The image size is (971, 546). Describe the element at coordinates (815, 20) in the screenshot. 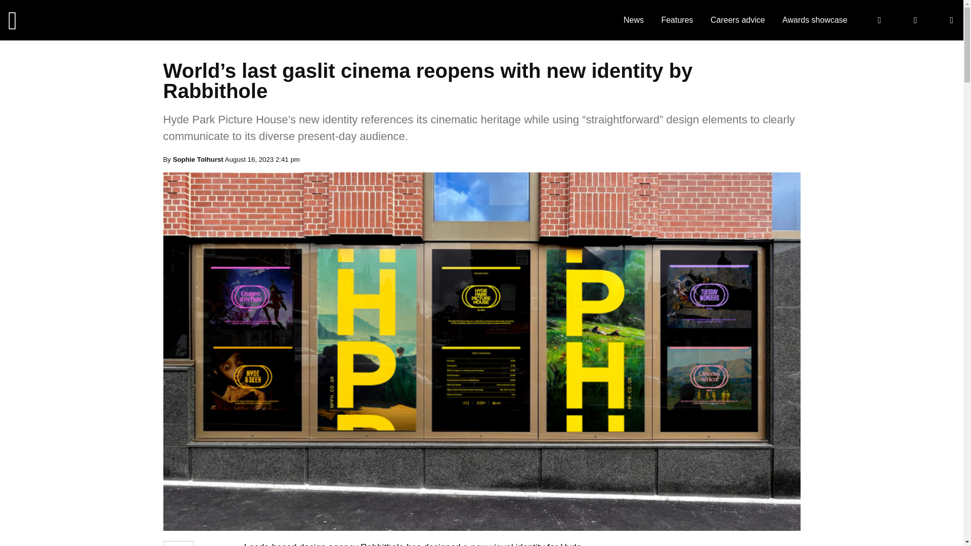

I see `Awards showcase` at that location.